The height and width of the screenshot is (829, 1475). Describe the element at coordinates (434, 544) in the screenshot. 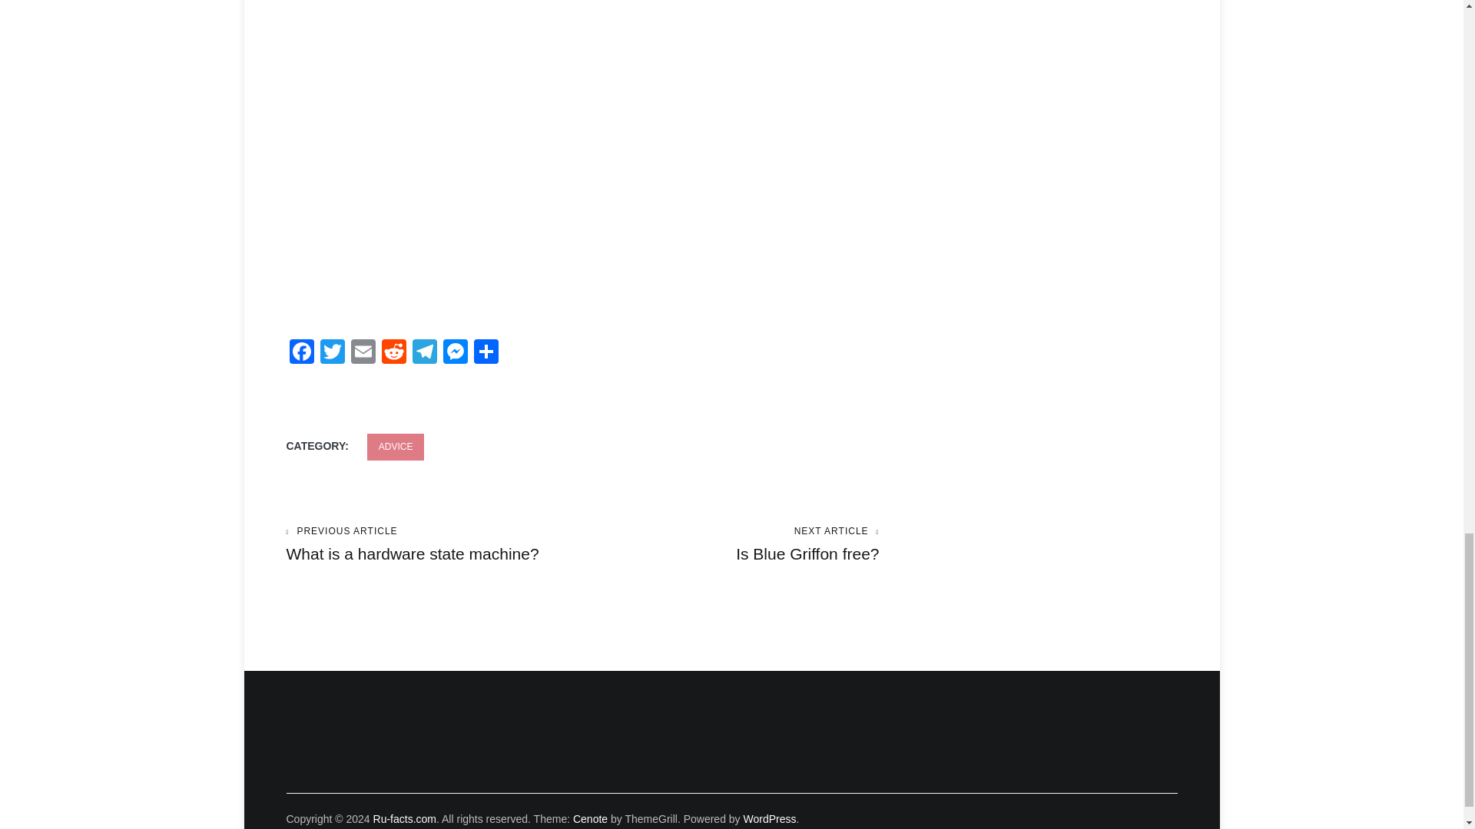

I see `Email` at that location.